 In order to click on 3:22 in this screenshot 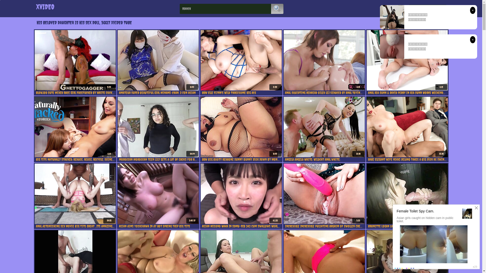, I will do `click(324, 194)`.